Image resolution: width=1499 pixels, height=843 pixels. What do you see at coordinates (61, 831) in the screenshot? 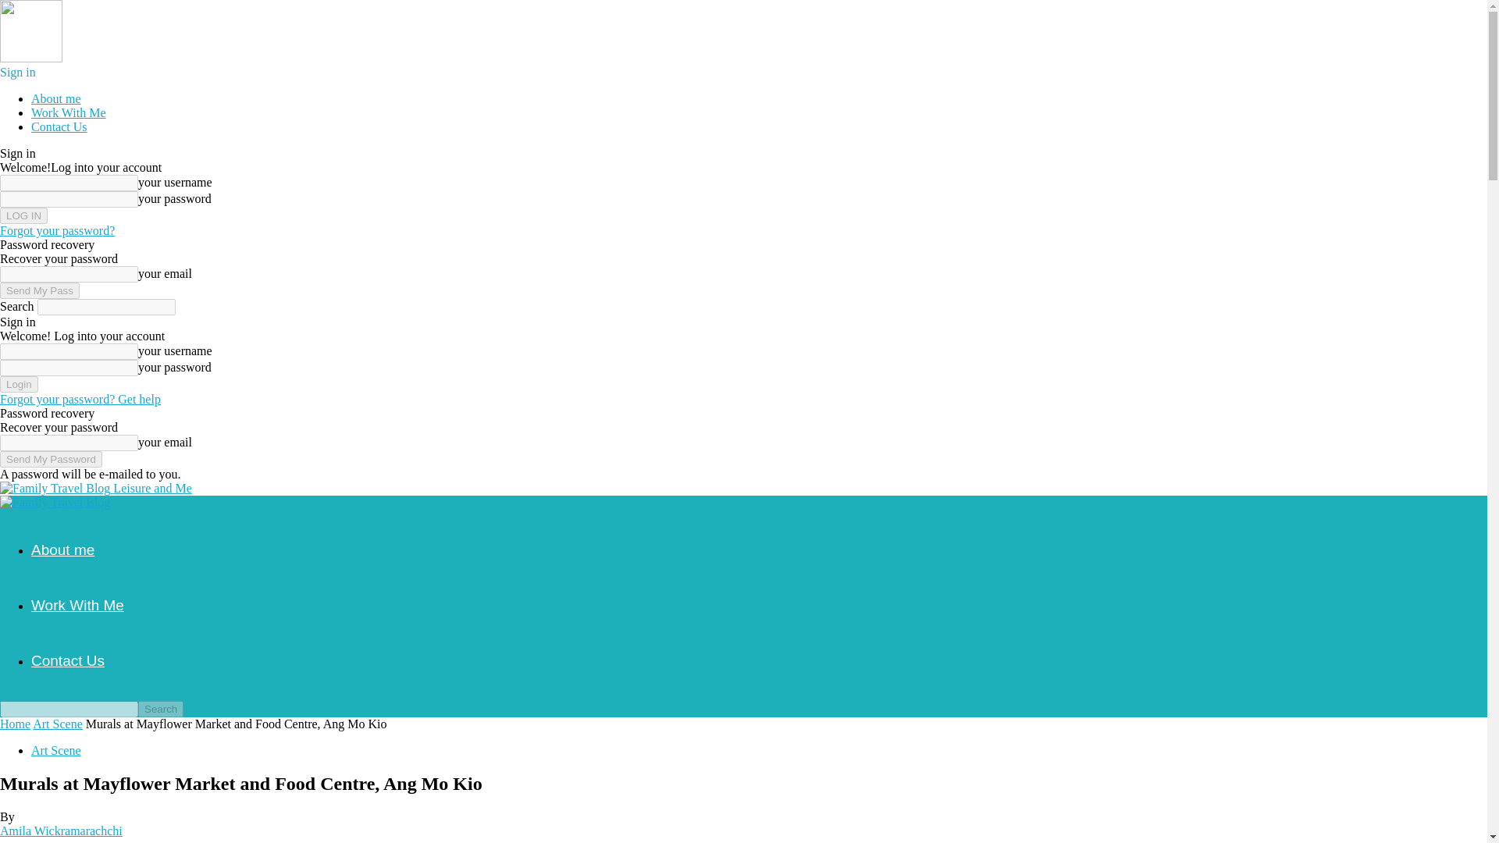
I see `Amila Wickramarachchi` at bounding box center [61, 831].